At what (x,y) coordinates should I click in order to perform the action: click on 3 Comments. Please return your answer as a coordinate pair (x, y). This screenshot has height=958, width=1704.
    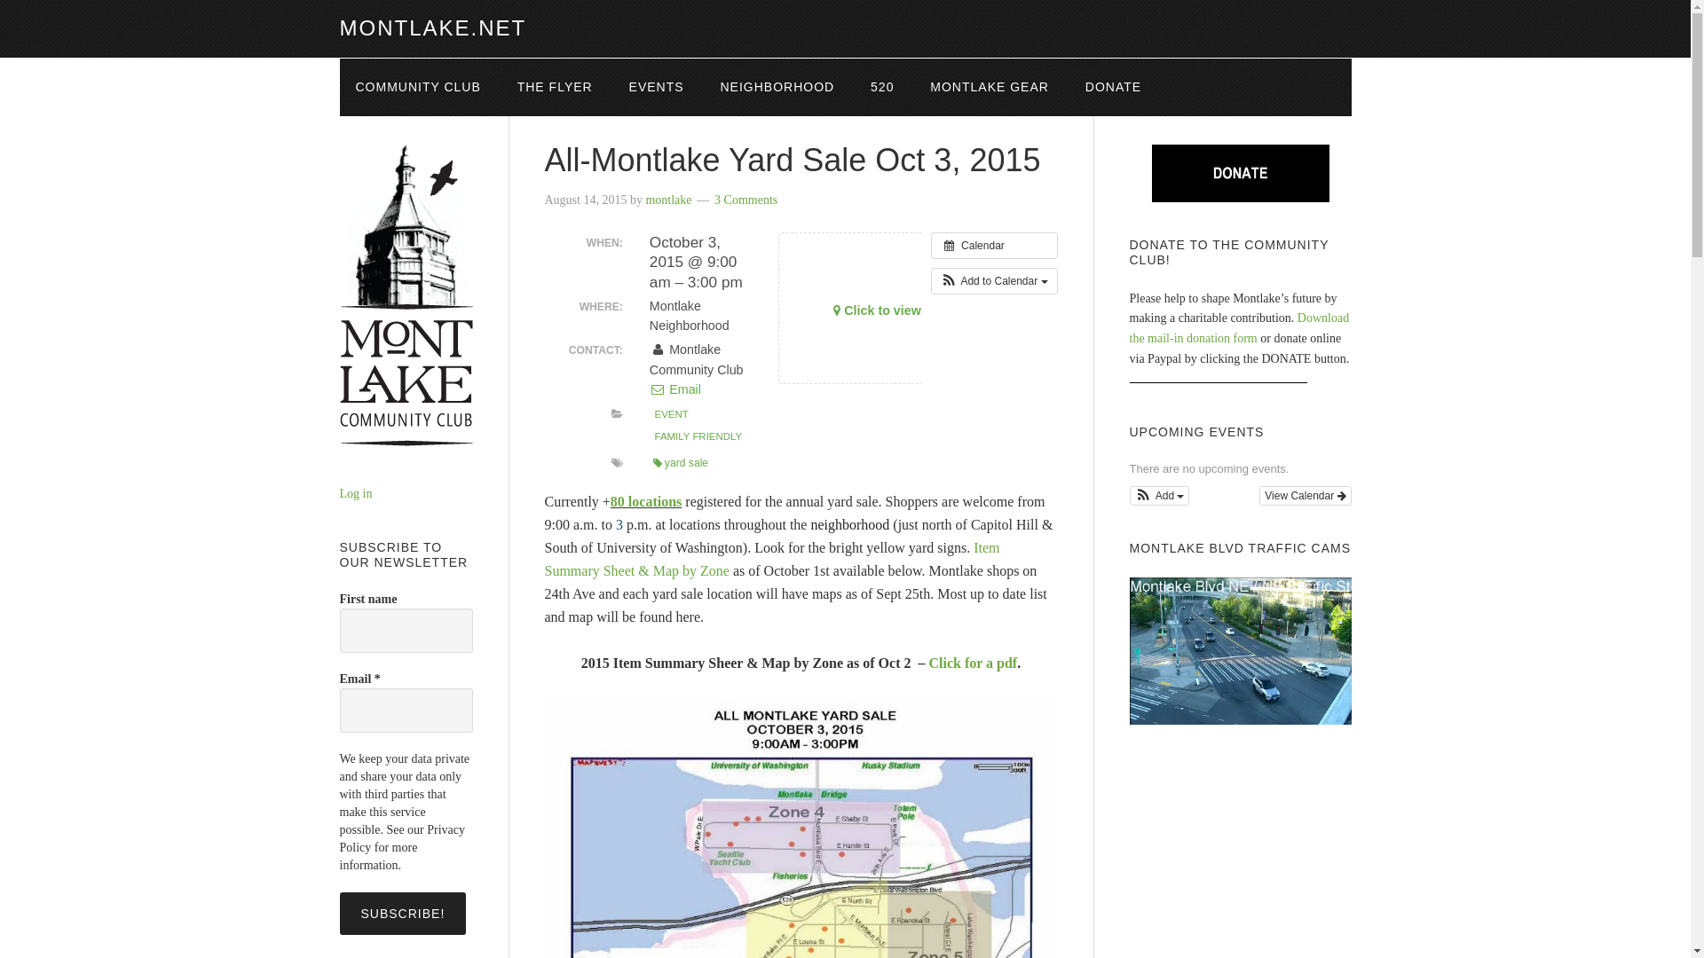
    Looking at the image, I should click on (745, 200).